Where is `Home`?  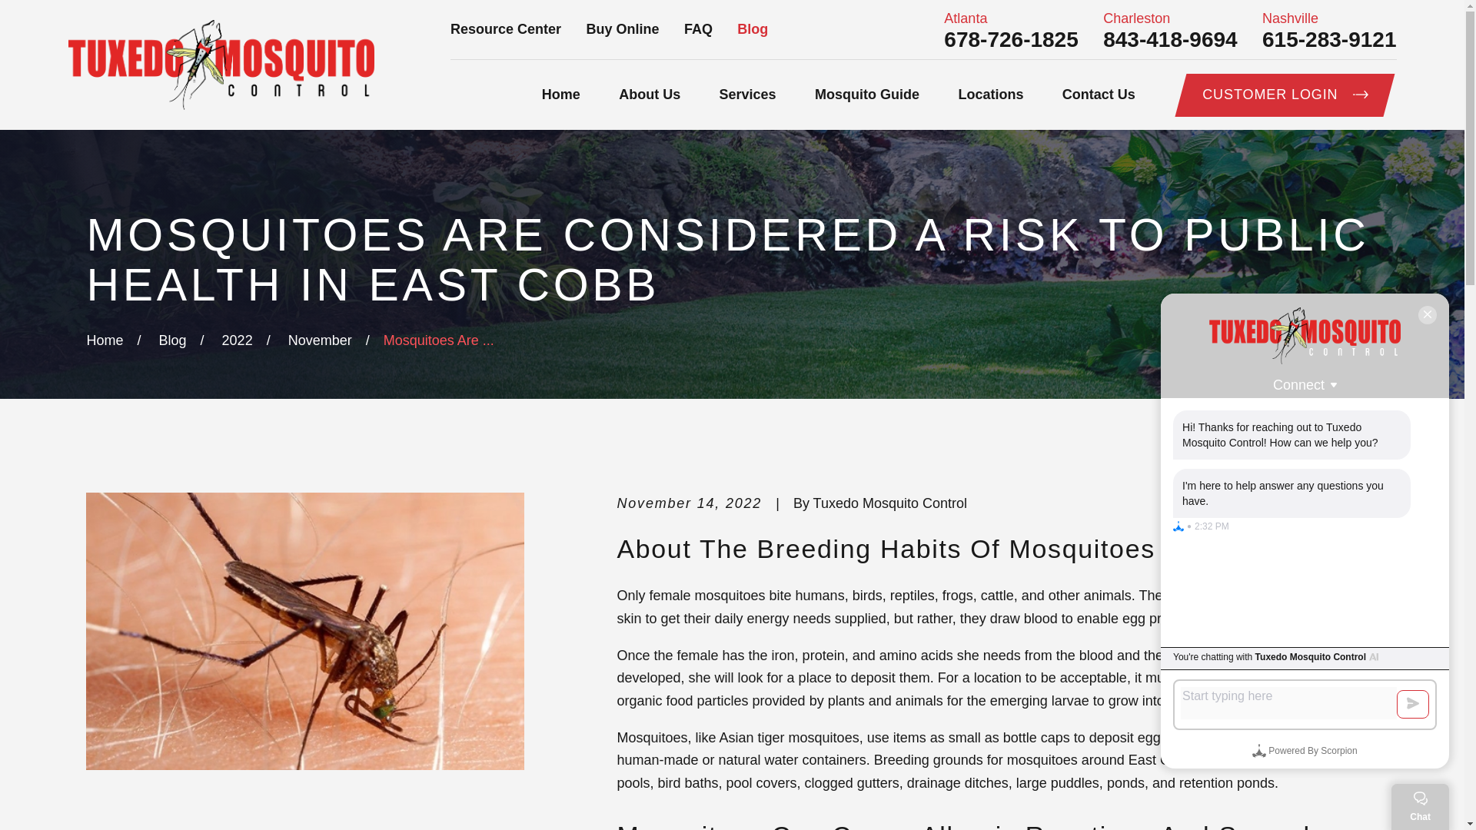 Home is located at coordinates (220, 65).